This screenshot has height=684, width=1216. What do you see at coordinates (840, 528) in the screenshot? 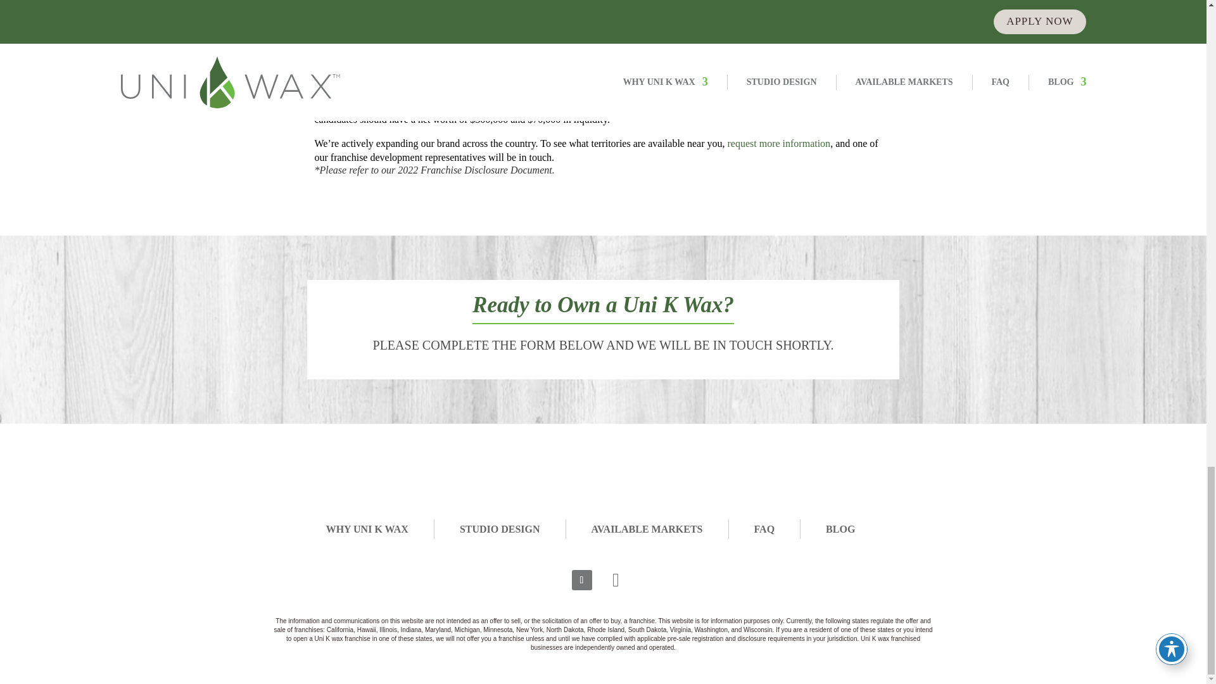
I see `BLOG` at bounding box center [840, 528].